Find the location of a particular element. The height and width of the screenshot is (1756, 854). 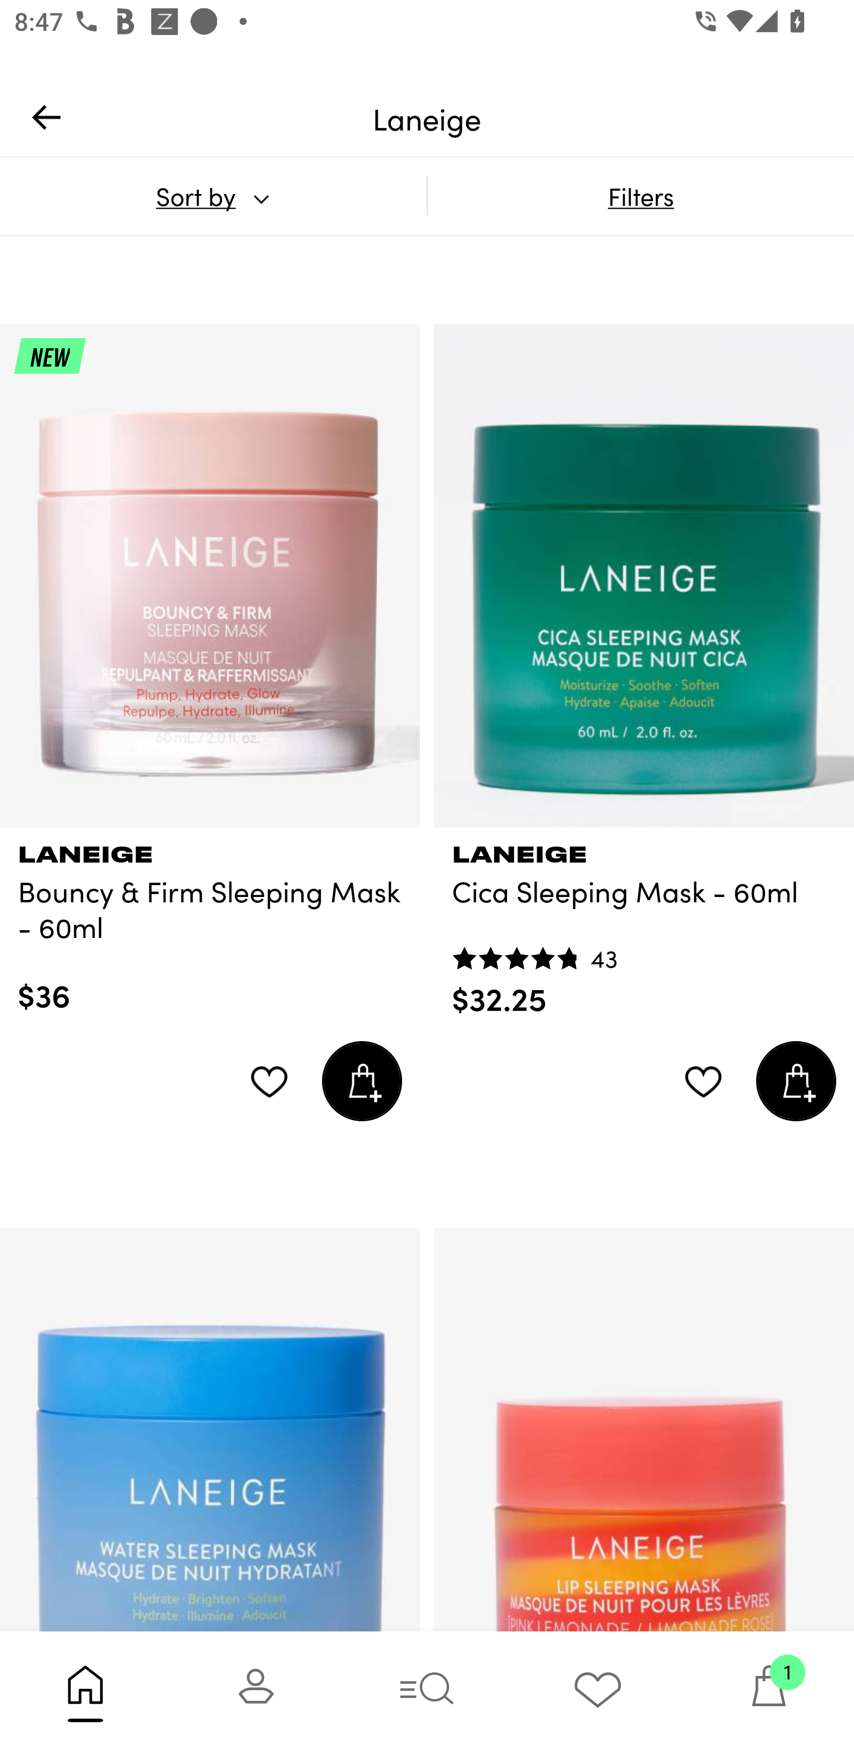

1 is located at coordinates (769, 1693).